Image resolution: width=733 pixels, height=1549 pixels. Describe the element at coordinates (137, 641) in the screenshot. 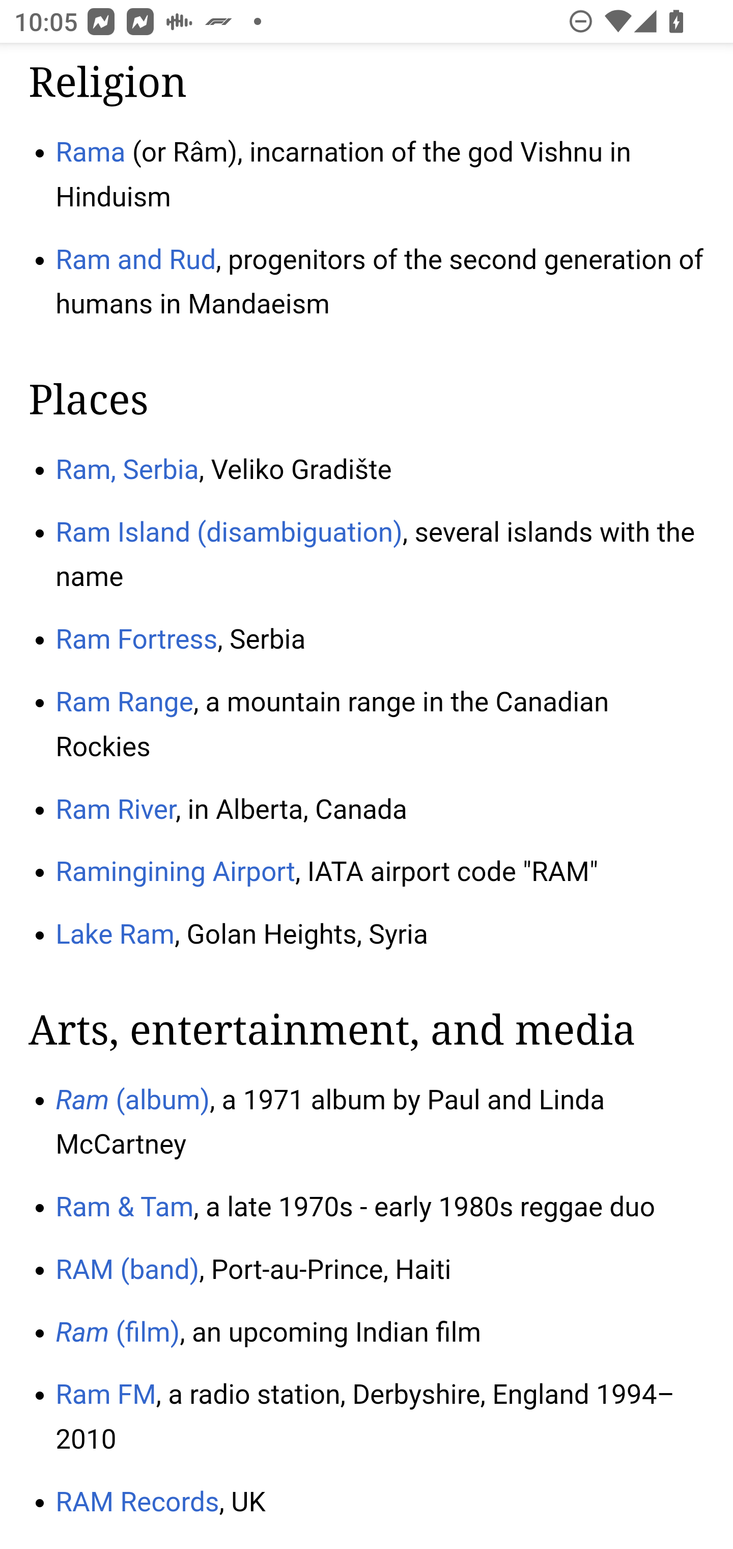

I see `Ram Fortress` at that location.